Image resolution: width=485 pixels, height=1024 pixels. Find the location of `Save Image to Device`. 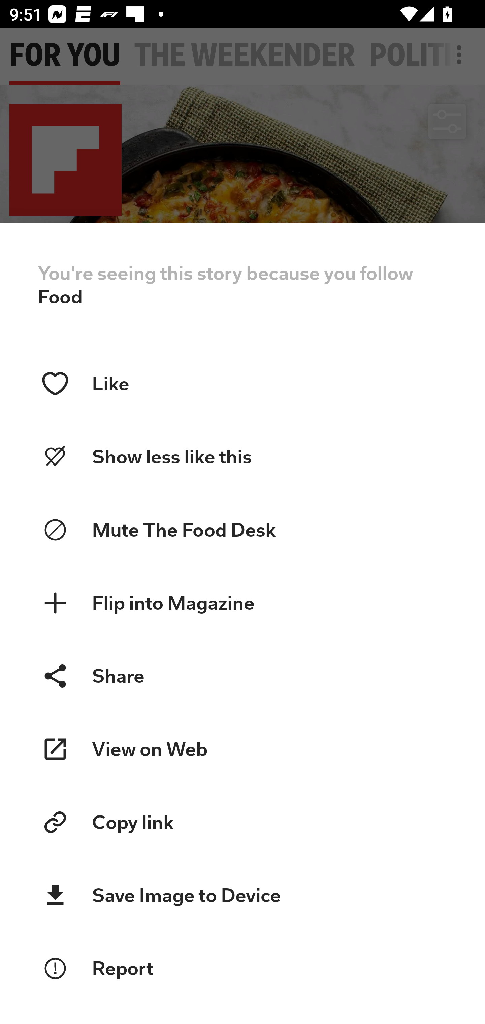

Save Image to Device is located at coordinates (243, 895).